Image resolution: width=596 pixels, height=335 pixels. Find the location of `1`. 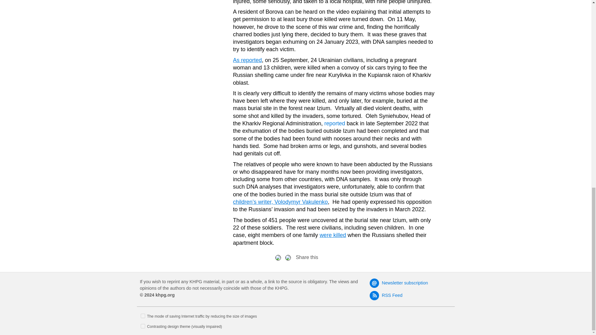

1 is located at coordinates (143, 315).